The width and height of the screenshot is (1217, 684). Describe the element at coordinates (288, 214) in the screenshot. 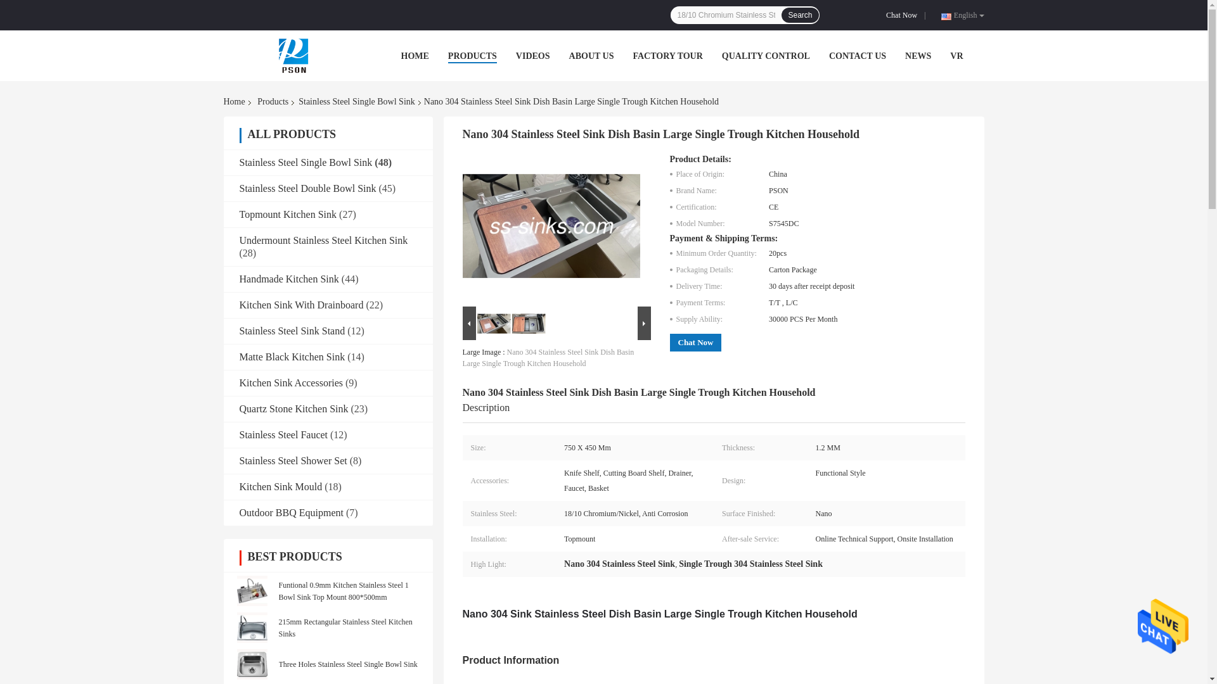

I see `Topmount Kitchen Sink` at that location.